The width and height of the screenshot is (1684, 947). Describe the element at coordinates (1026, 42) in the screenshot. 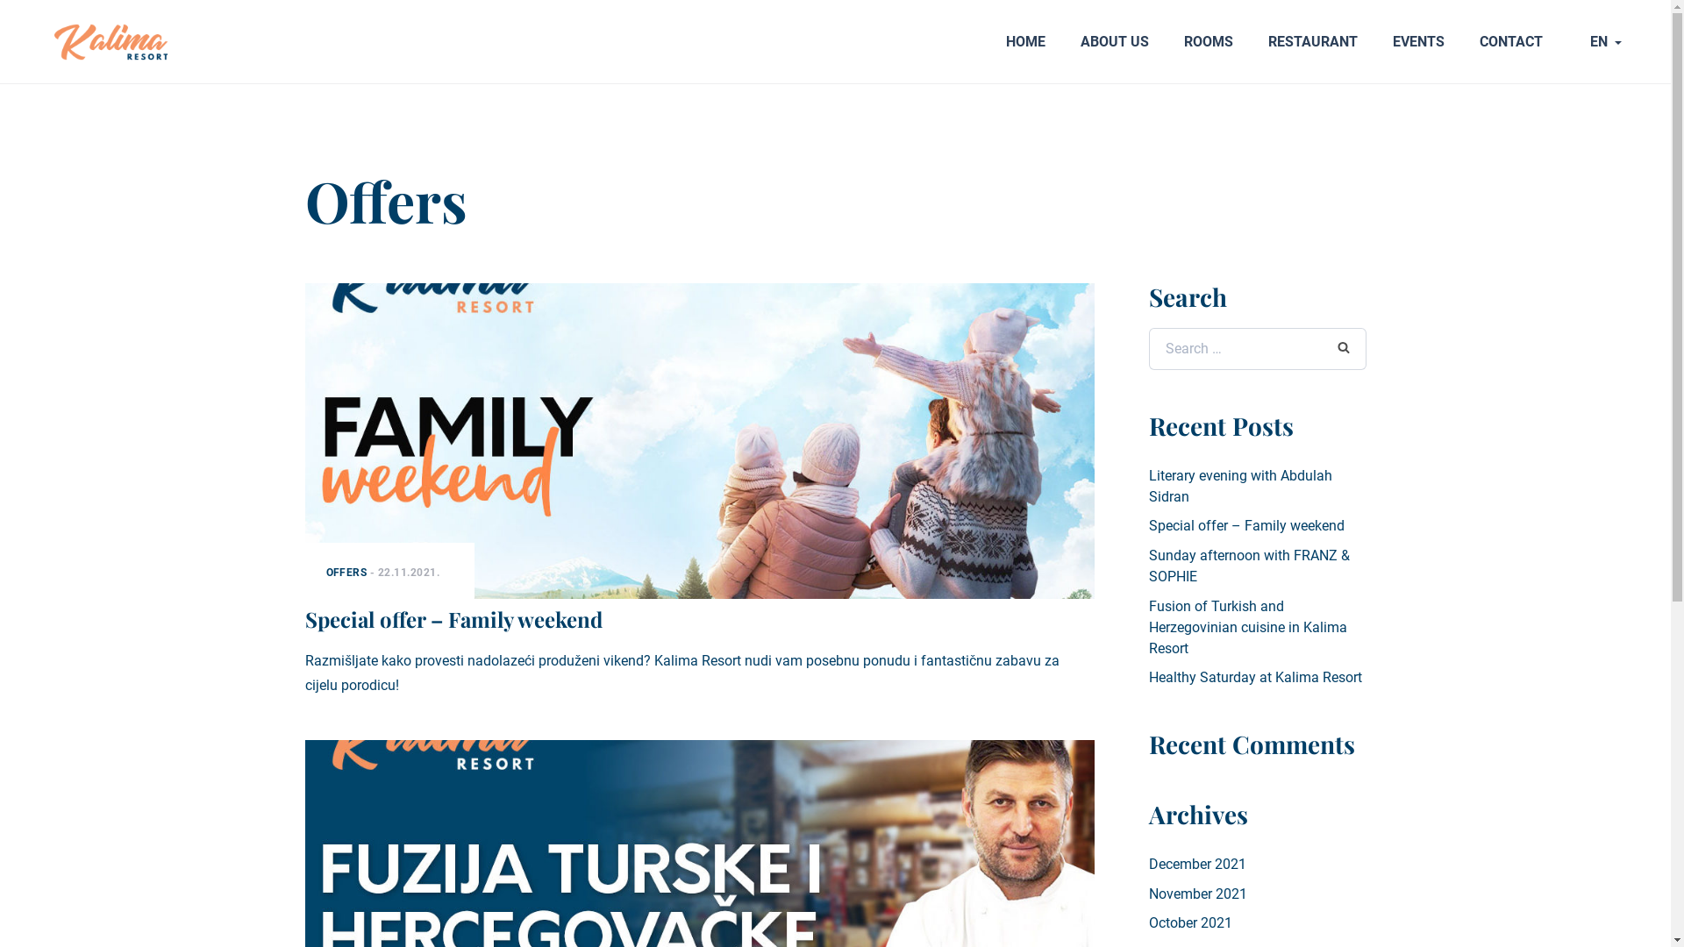

I see `HOME` at that location.